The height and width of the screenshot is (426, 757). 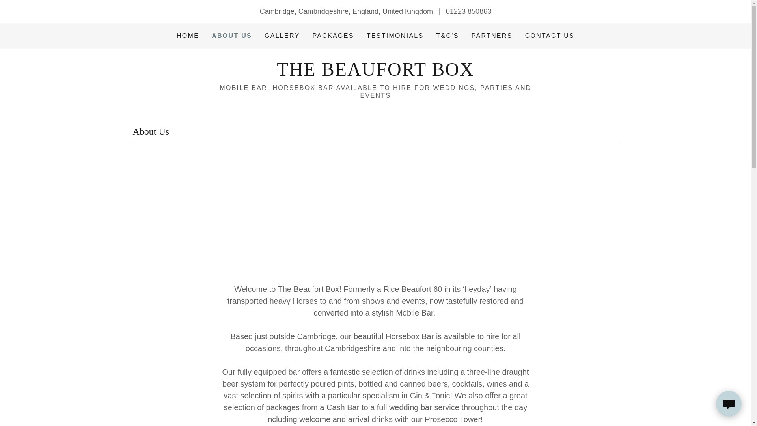 What do you see at coordinates (395, 36) in the screenshot?
I see `TESTIMONIALS` at bounding box center [395, 36].